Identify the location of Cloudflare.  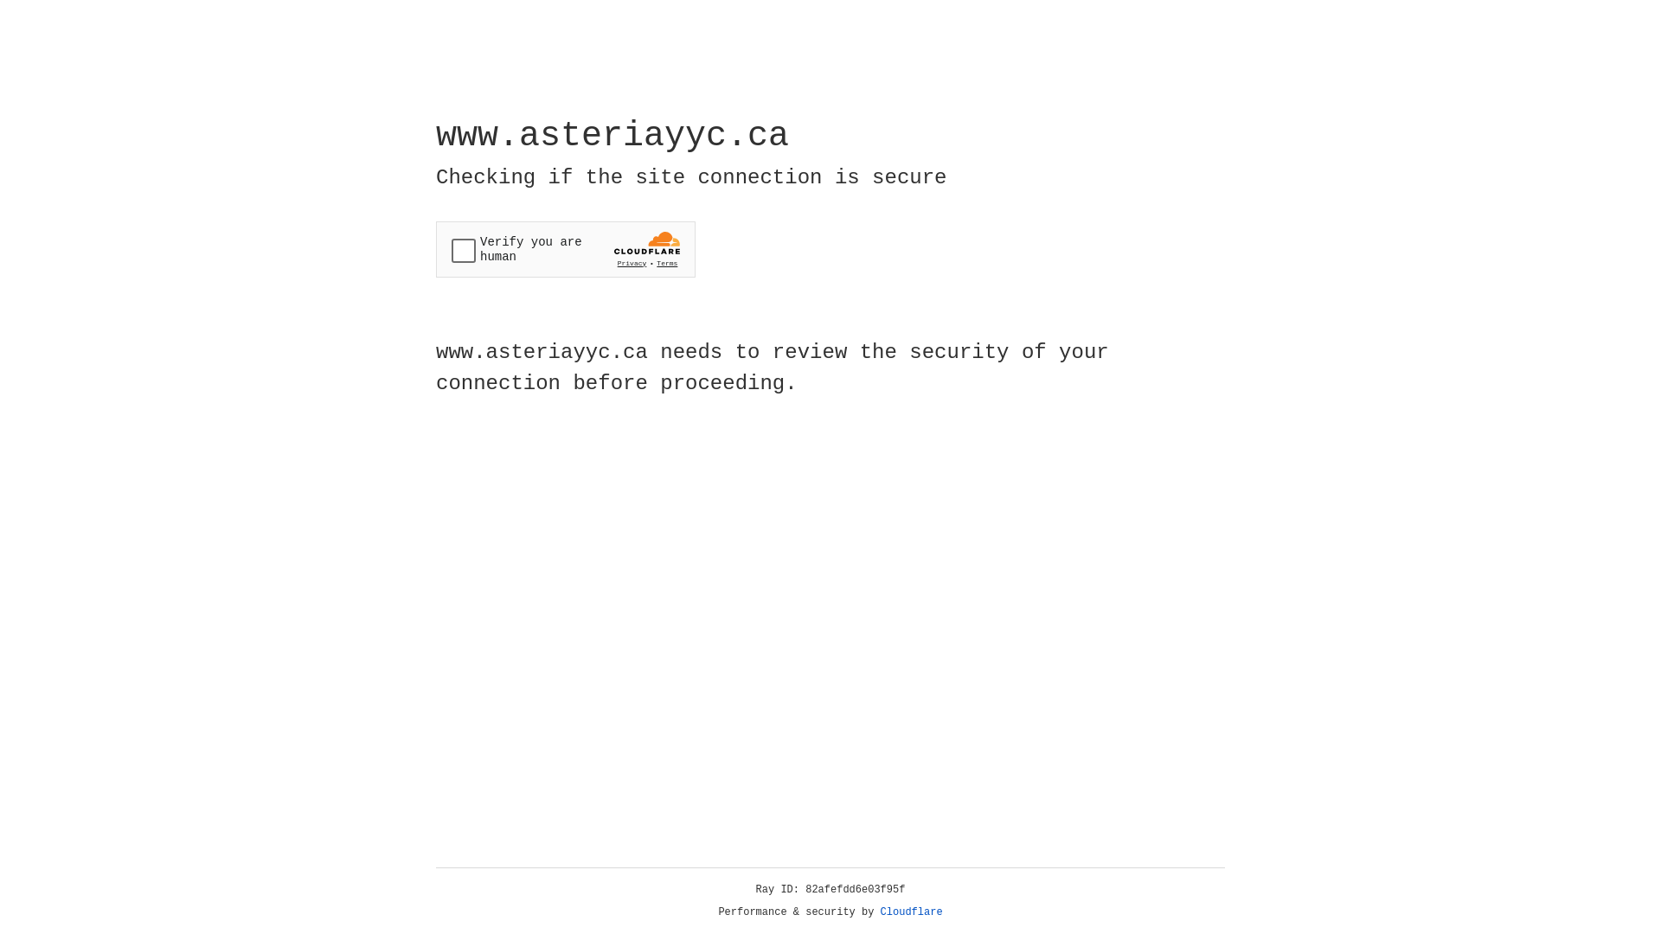
(912, 912).